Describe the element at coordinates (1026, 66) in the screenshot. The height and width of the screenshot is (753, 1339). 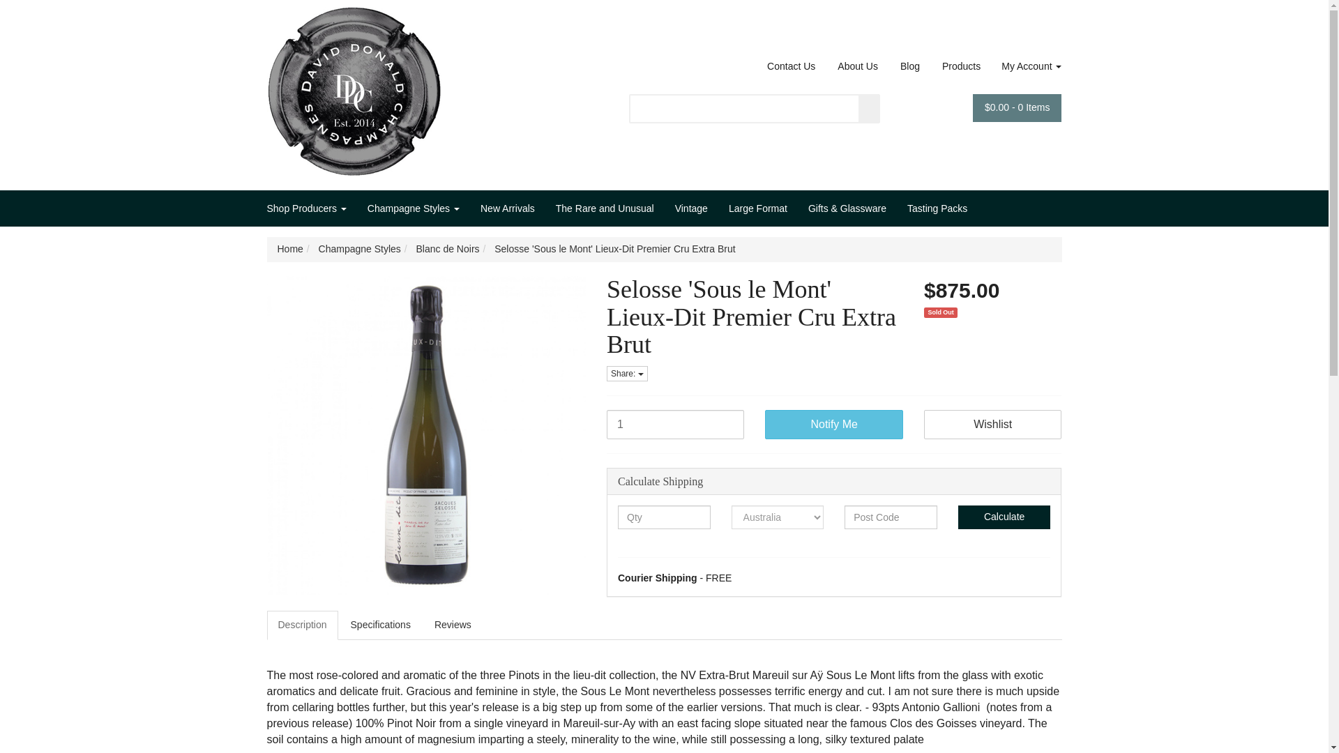
I see `My Account` at that location.